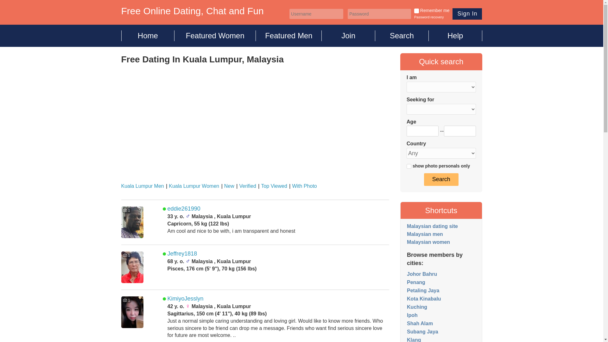 This screenshot has height=342, width=608. What do you see at coordinates (186, 298) in the screenshot?
I see `KimiyoJesslyn` at bounding box center [186, 298].